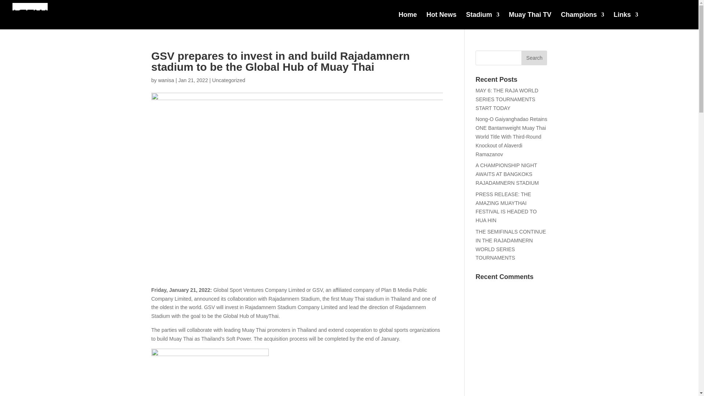 This screenshot has width=704, height=396. What do you see at coordinates (166, 80) in the screenshot?
I see `Posts by wanisa` at bounding box center [166, 80].